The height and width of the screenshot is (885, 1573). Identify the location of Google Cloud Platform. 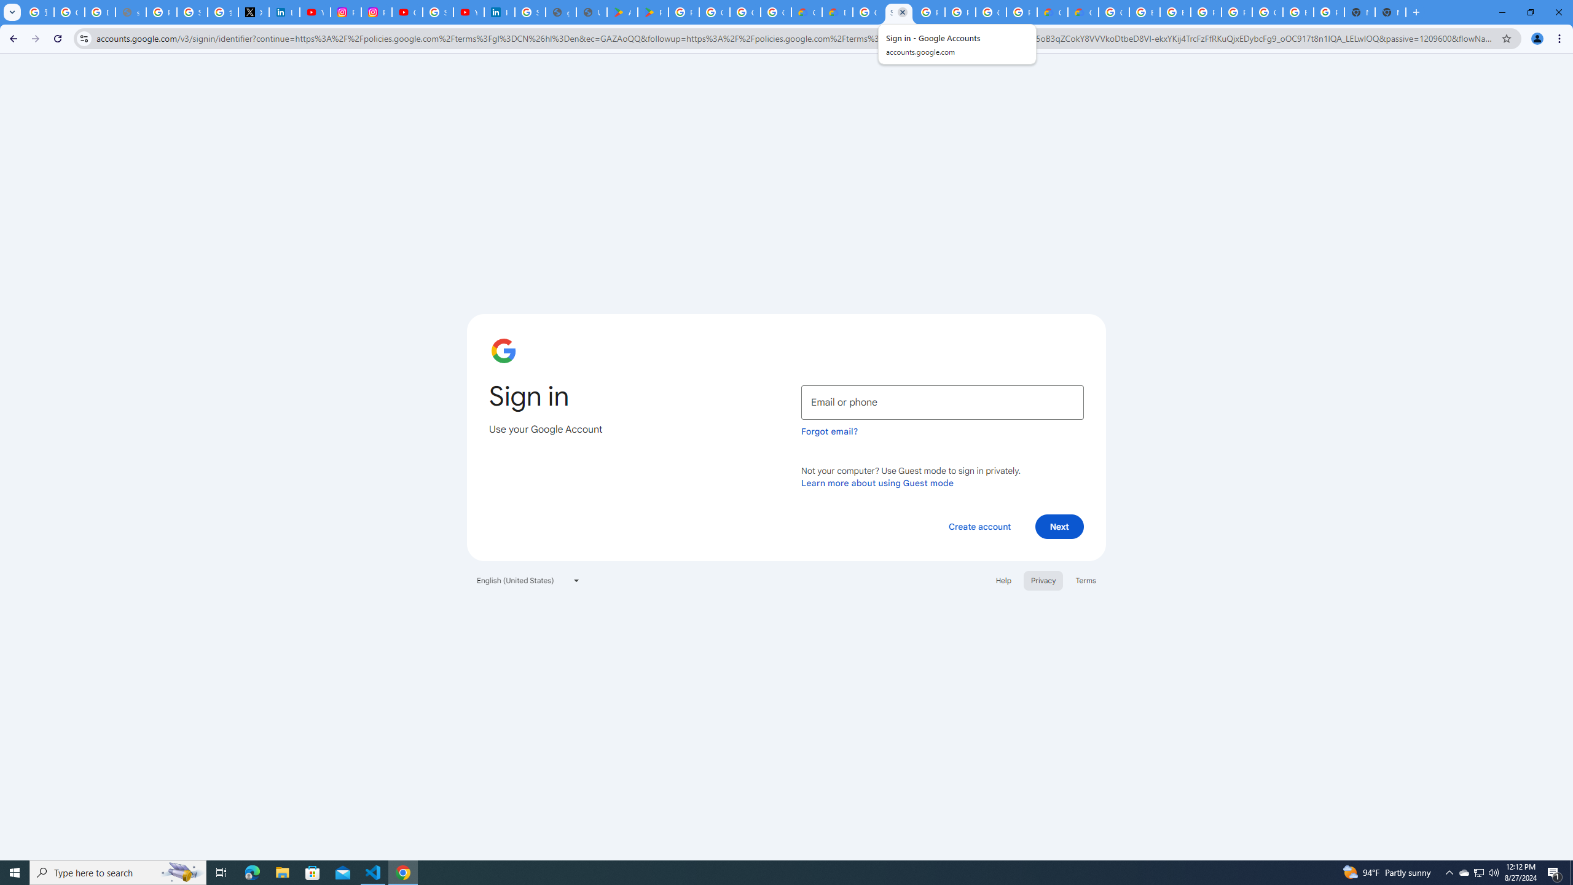
(868, 12).